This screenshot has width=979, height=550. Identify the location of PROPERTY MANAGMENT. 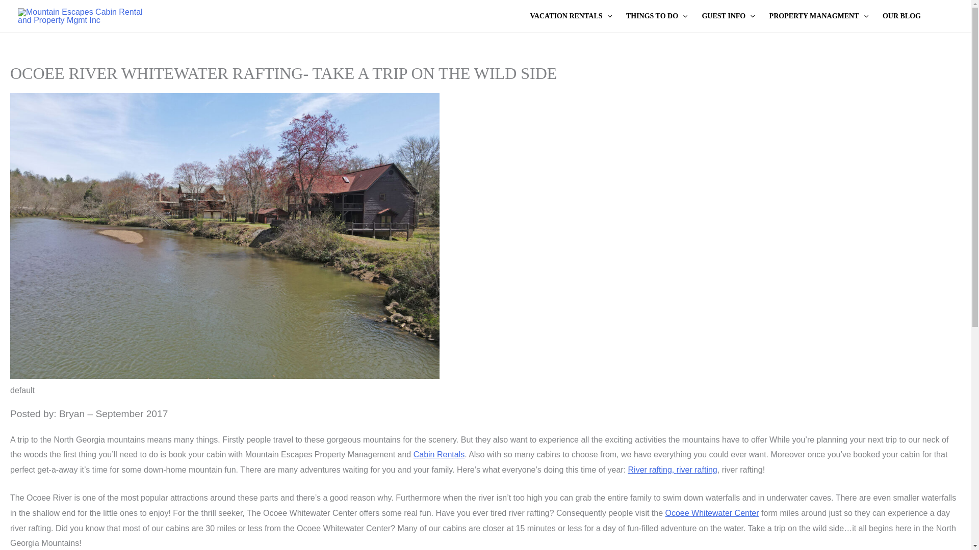
(819, 16).